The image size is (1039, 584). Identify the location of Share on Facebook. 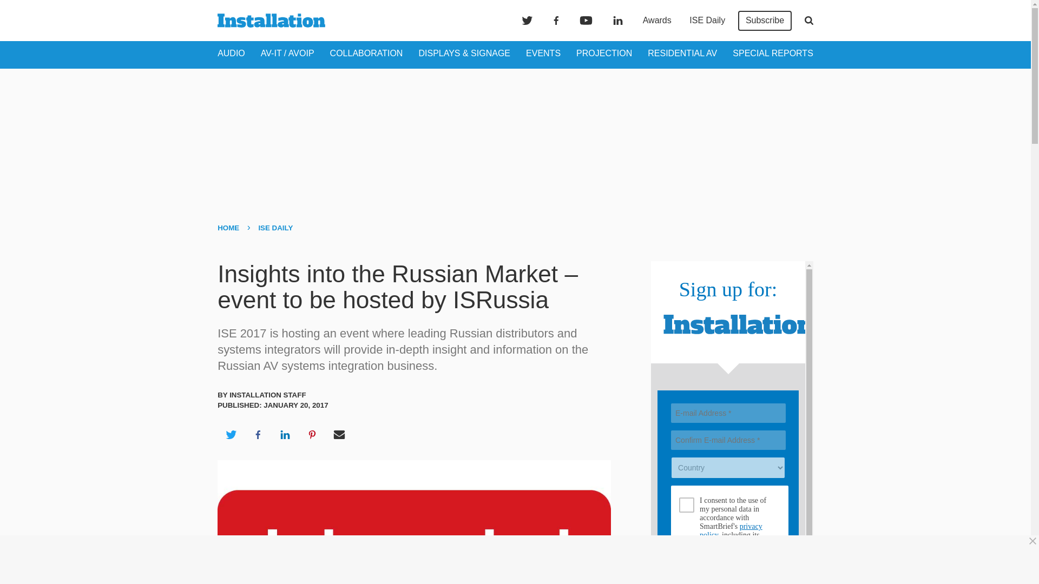
(258, 435).